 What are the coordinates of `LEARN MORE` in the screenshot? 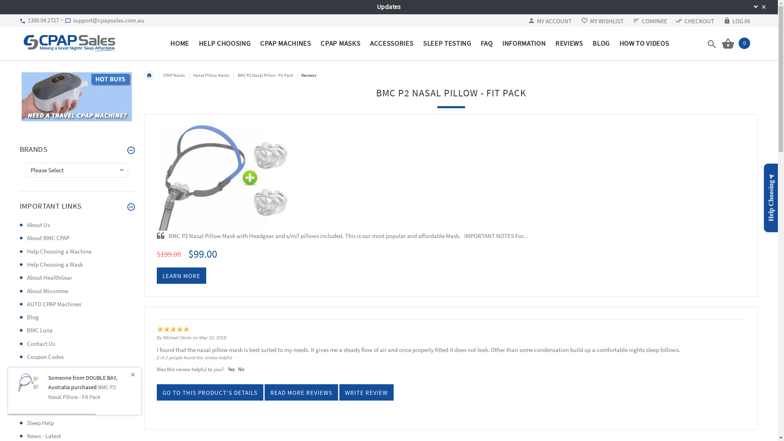 It's located at (181, 276).